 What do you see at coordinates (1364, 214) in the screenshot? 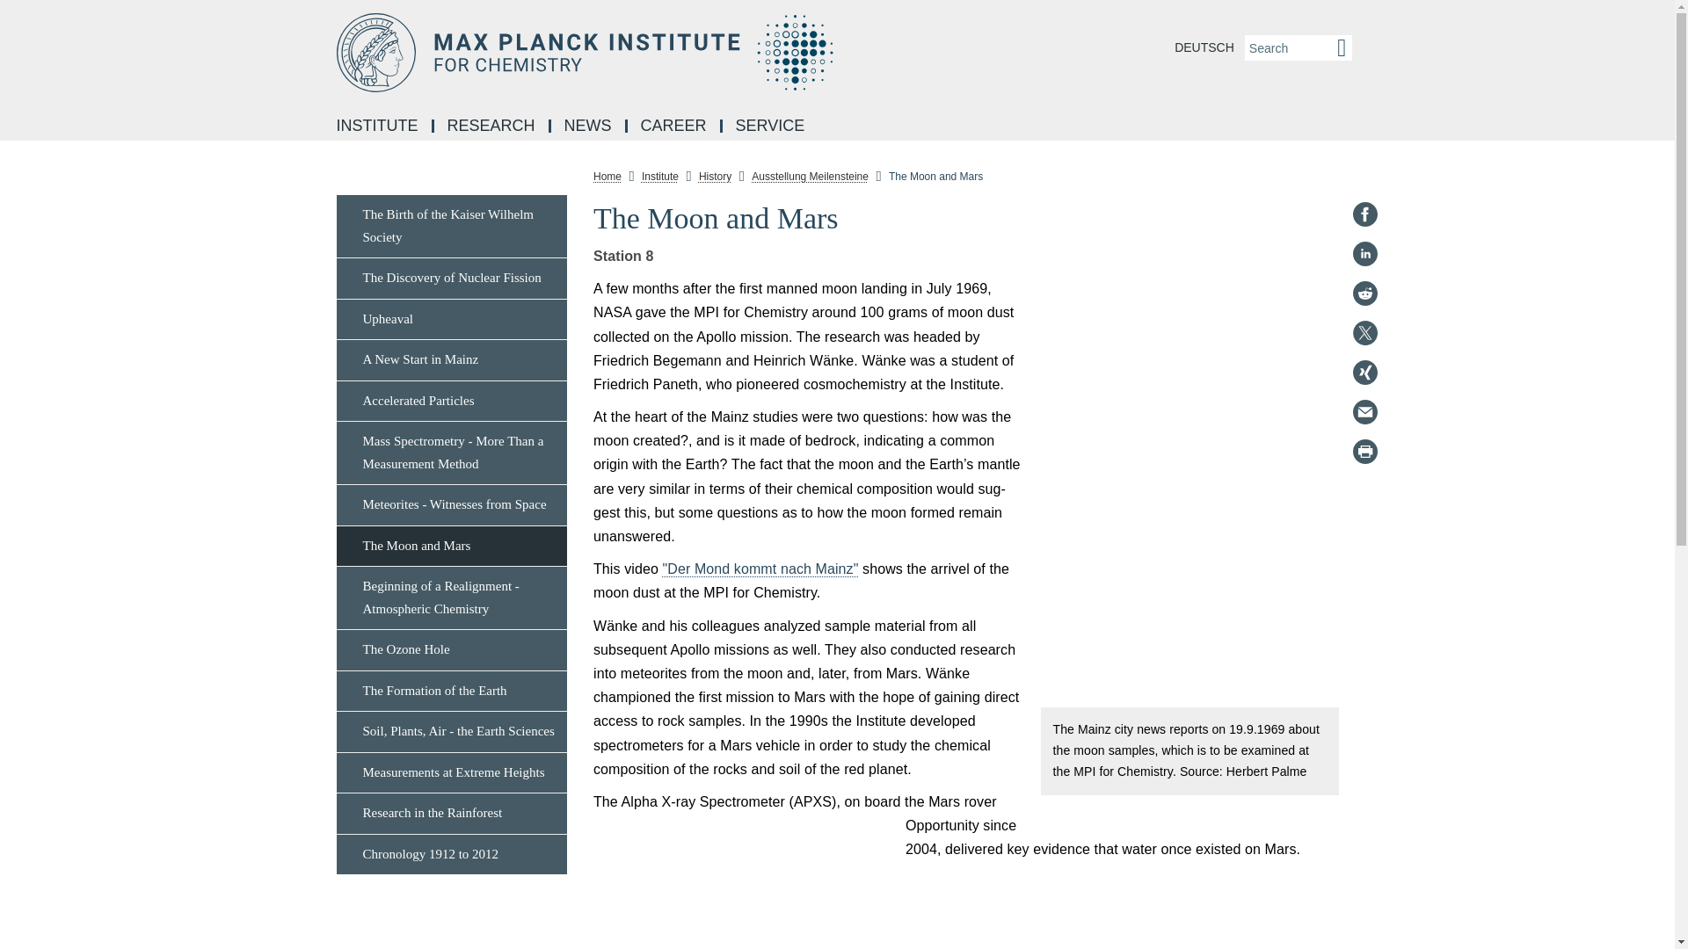
I see `Facebook` at bounding box center [1364, 214].